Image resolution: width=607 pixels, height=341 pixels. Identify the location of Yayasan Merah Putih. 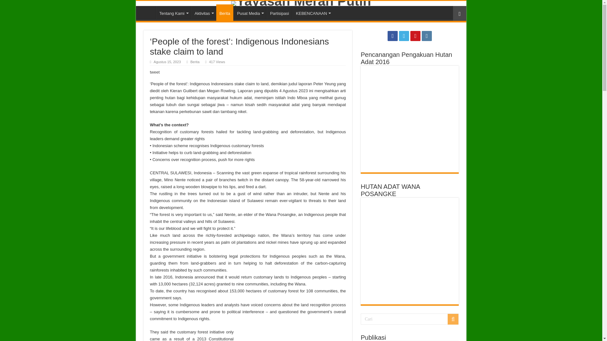
(301, 3).